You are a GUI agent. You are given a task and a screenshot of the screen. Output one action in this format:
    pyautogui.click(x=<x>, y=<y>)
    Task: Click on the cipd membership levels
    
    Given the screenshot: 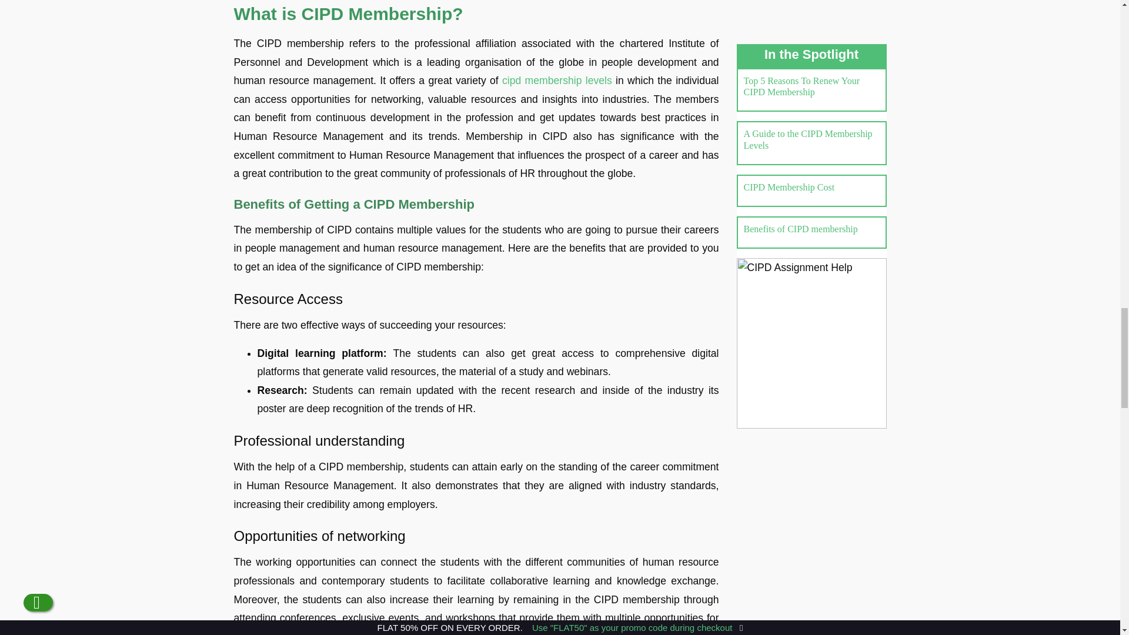 What is the action you would take?
    pyautogui.click(x=557, y=80)
    